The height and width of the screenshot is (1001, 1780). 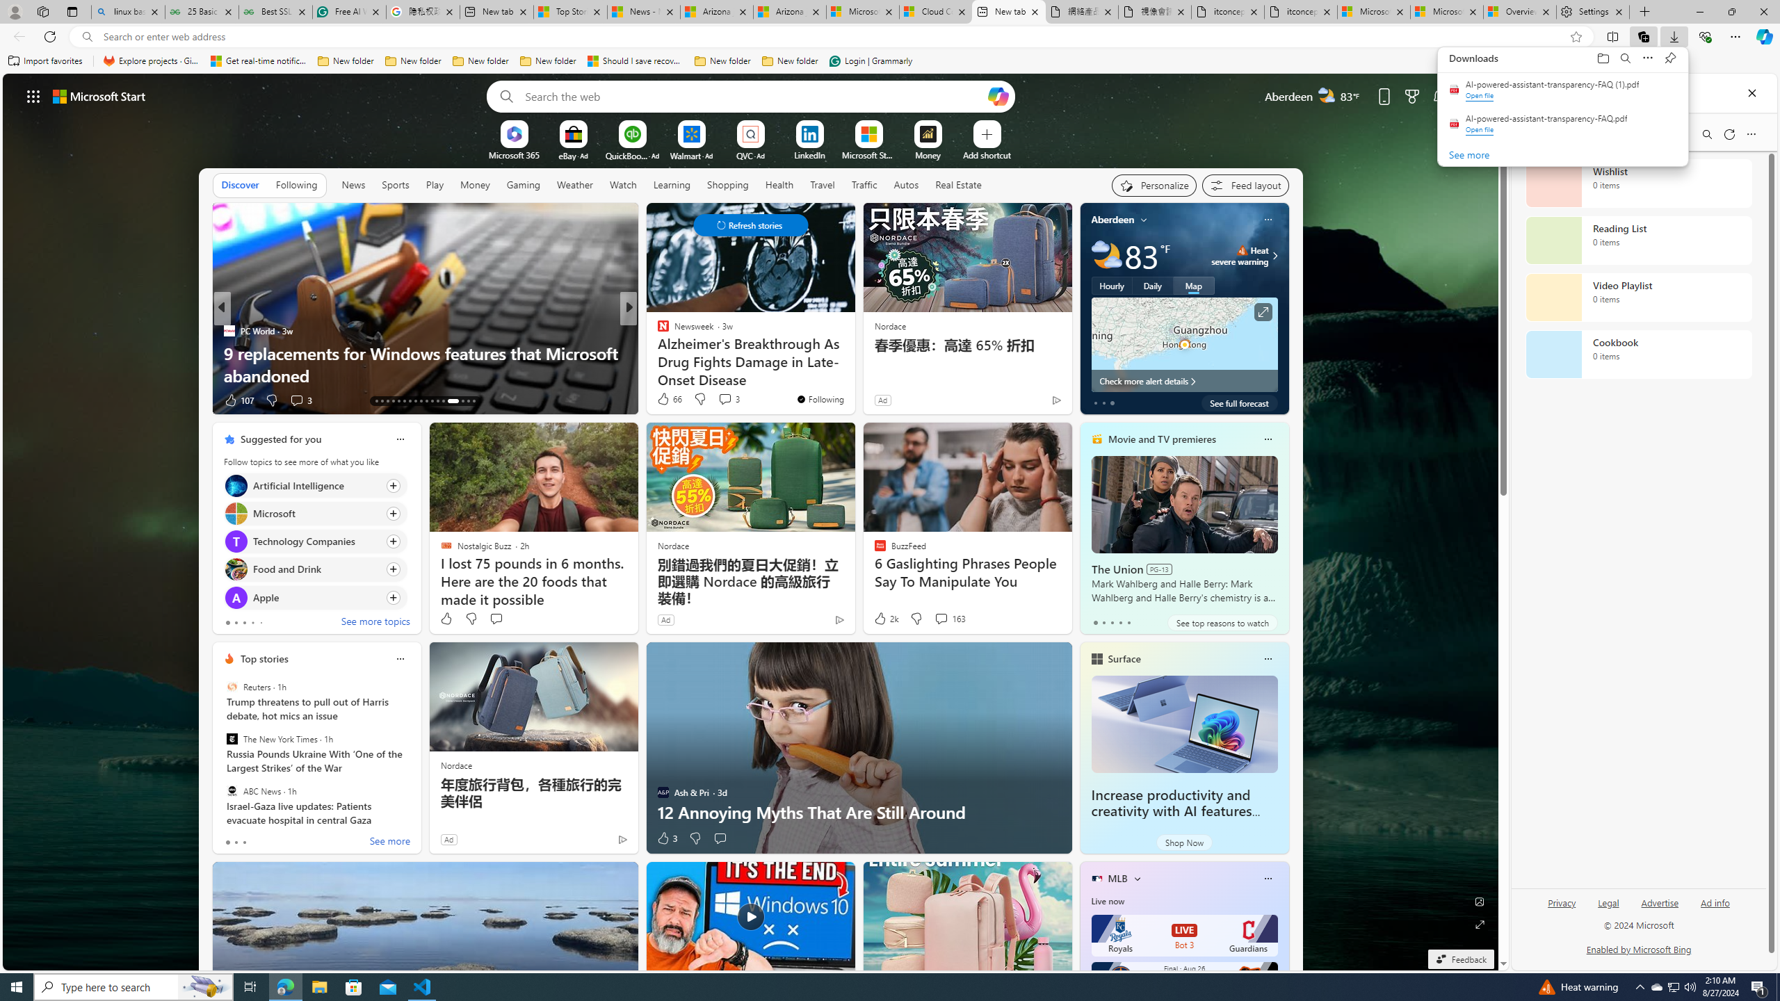 What do you see at coordinates (779, 184) in the screenshot?
I see `Health` at bounding box center [779, 184].